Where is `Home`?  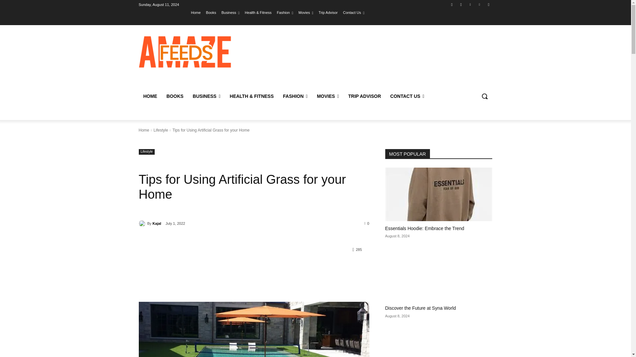
Home is located at coordinates (196, 12).